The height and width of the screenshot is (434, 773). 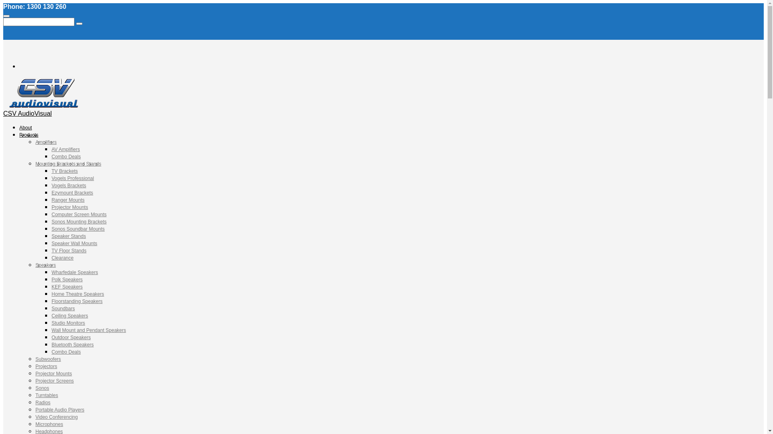 I want to click on Portable Audio Players, so click(x=60, y=410).